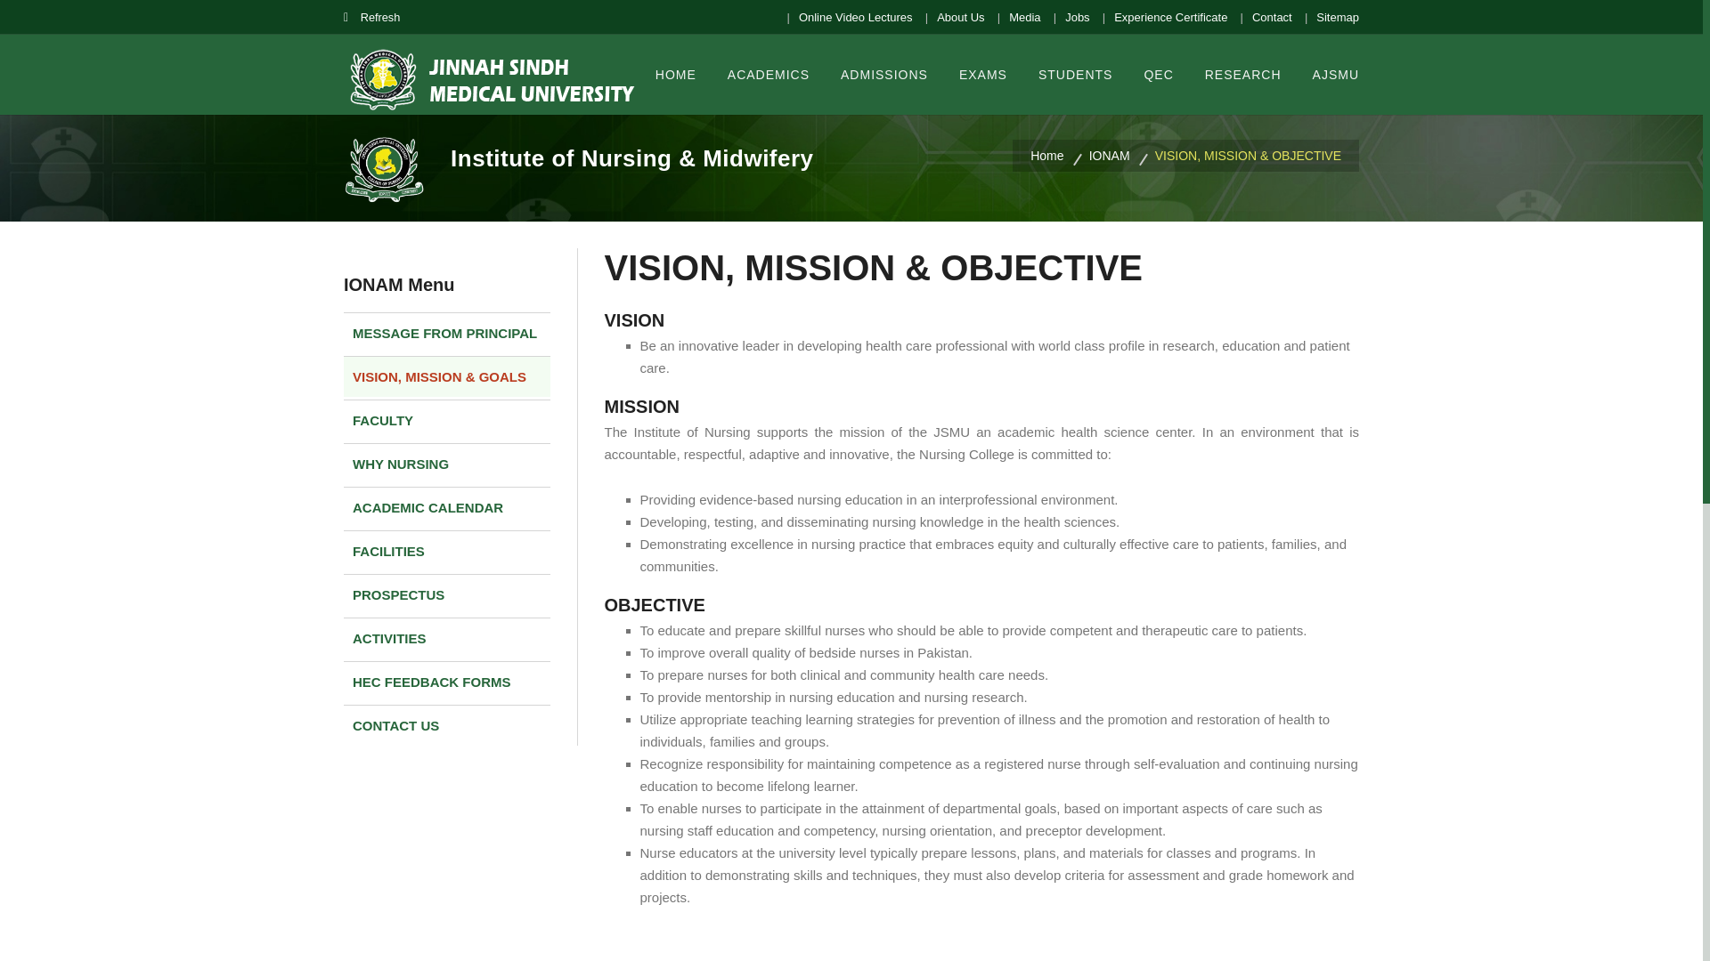 Image resolution: width=1710 pixels, height=961 pixels. What do you see at coordinates (1075, 73) in the screenshot?
I see `STUDENTS` at bounding box center [1075, 73].